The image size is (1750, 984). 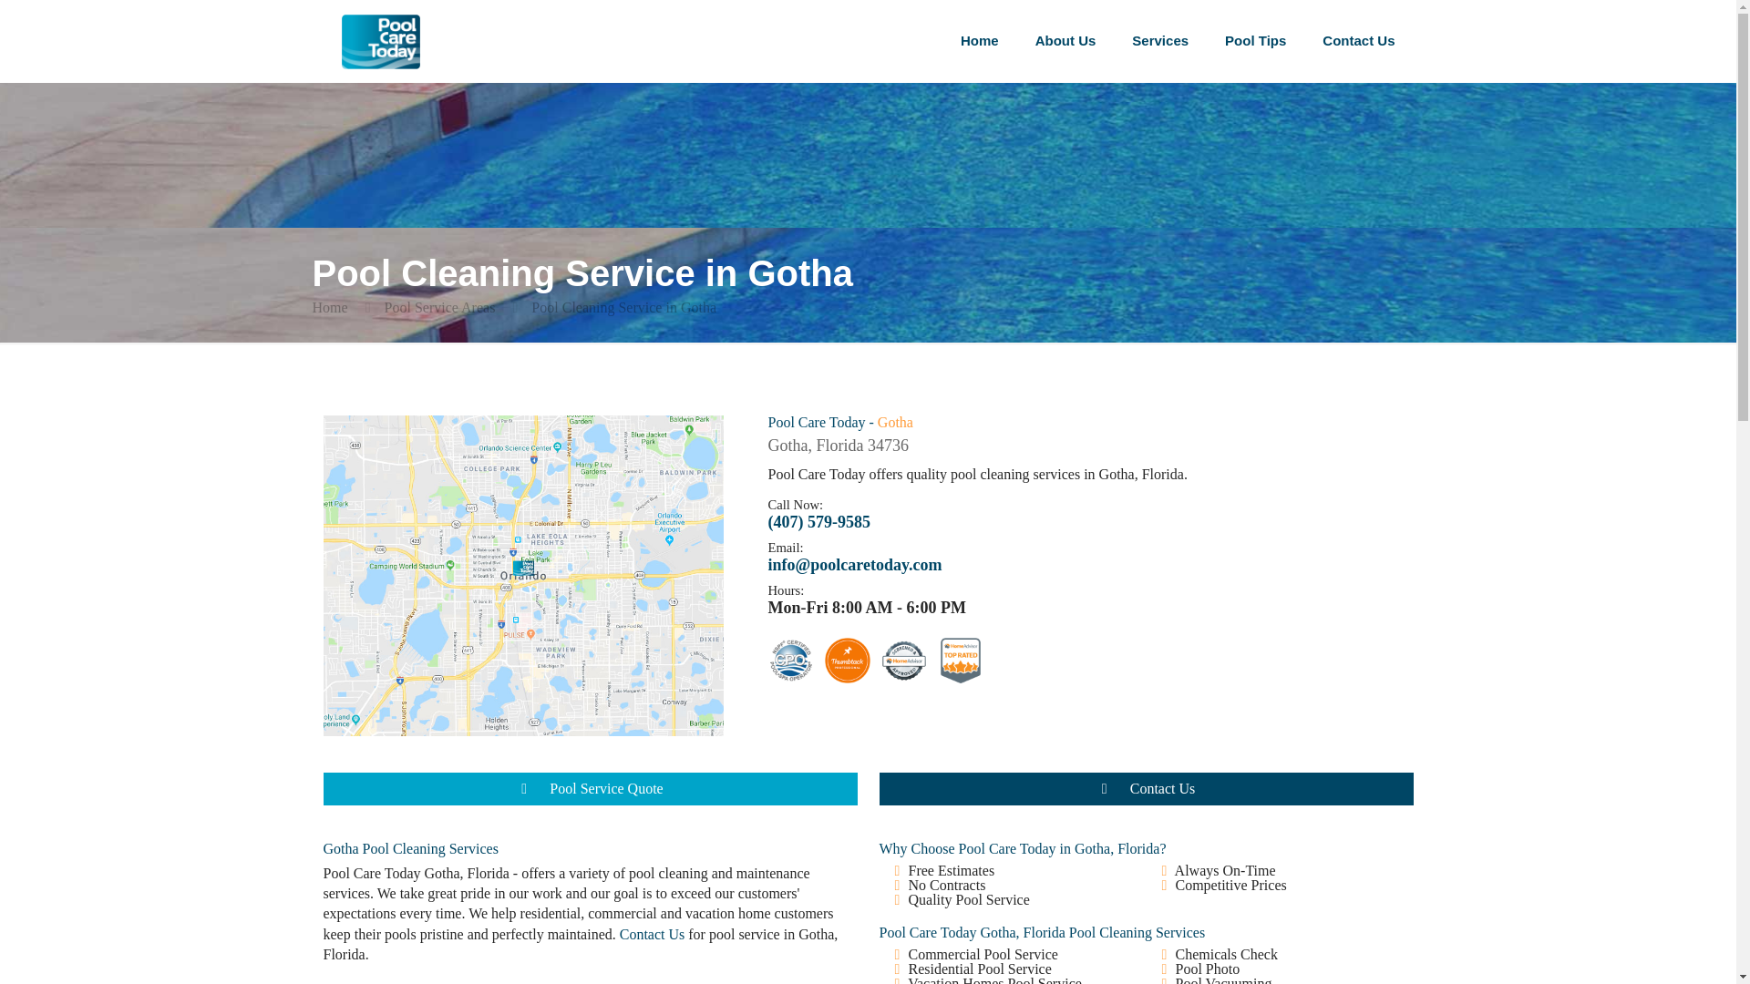 I want to click on Pool Service Quote, so click(x=589, y=789).